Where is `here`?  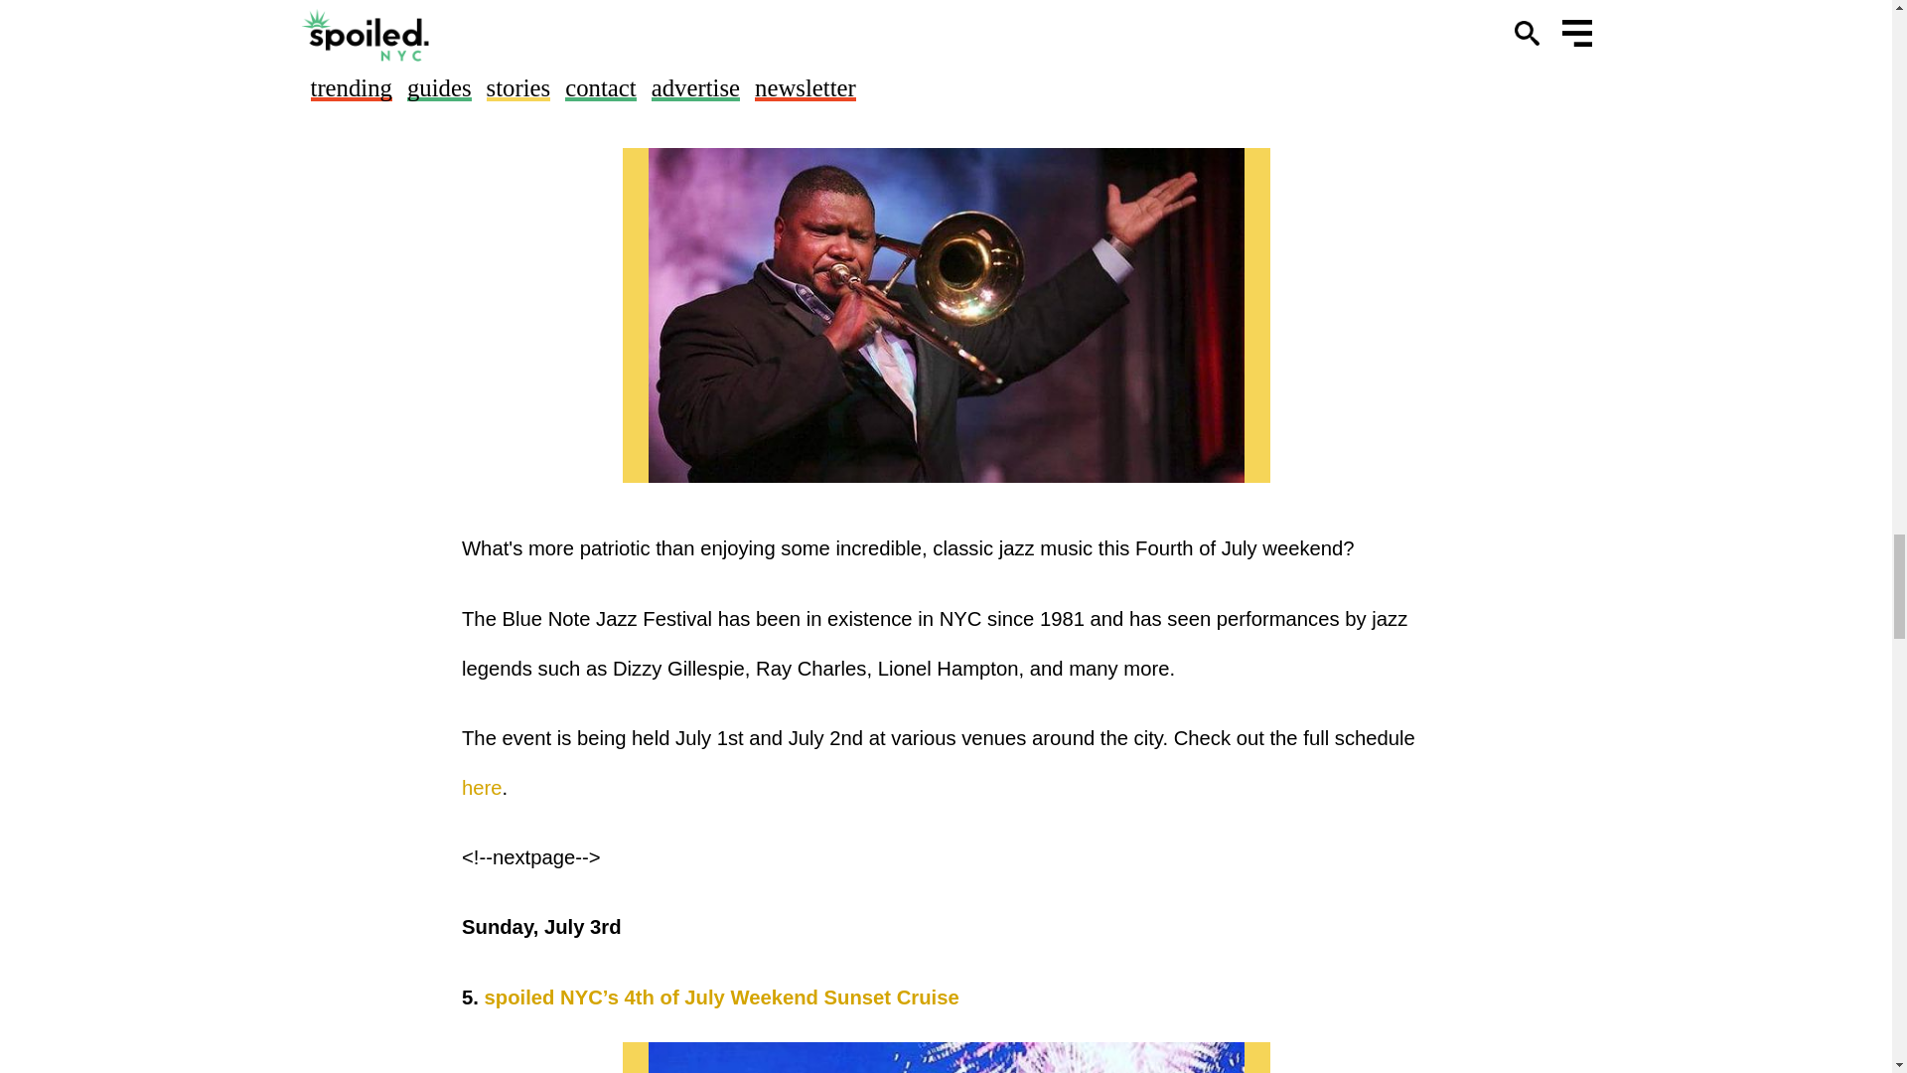 here is located at coordinates (672, 22).